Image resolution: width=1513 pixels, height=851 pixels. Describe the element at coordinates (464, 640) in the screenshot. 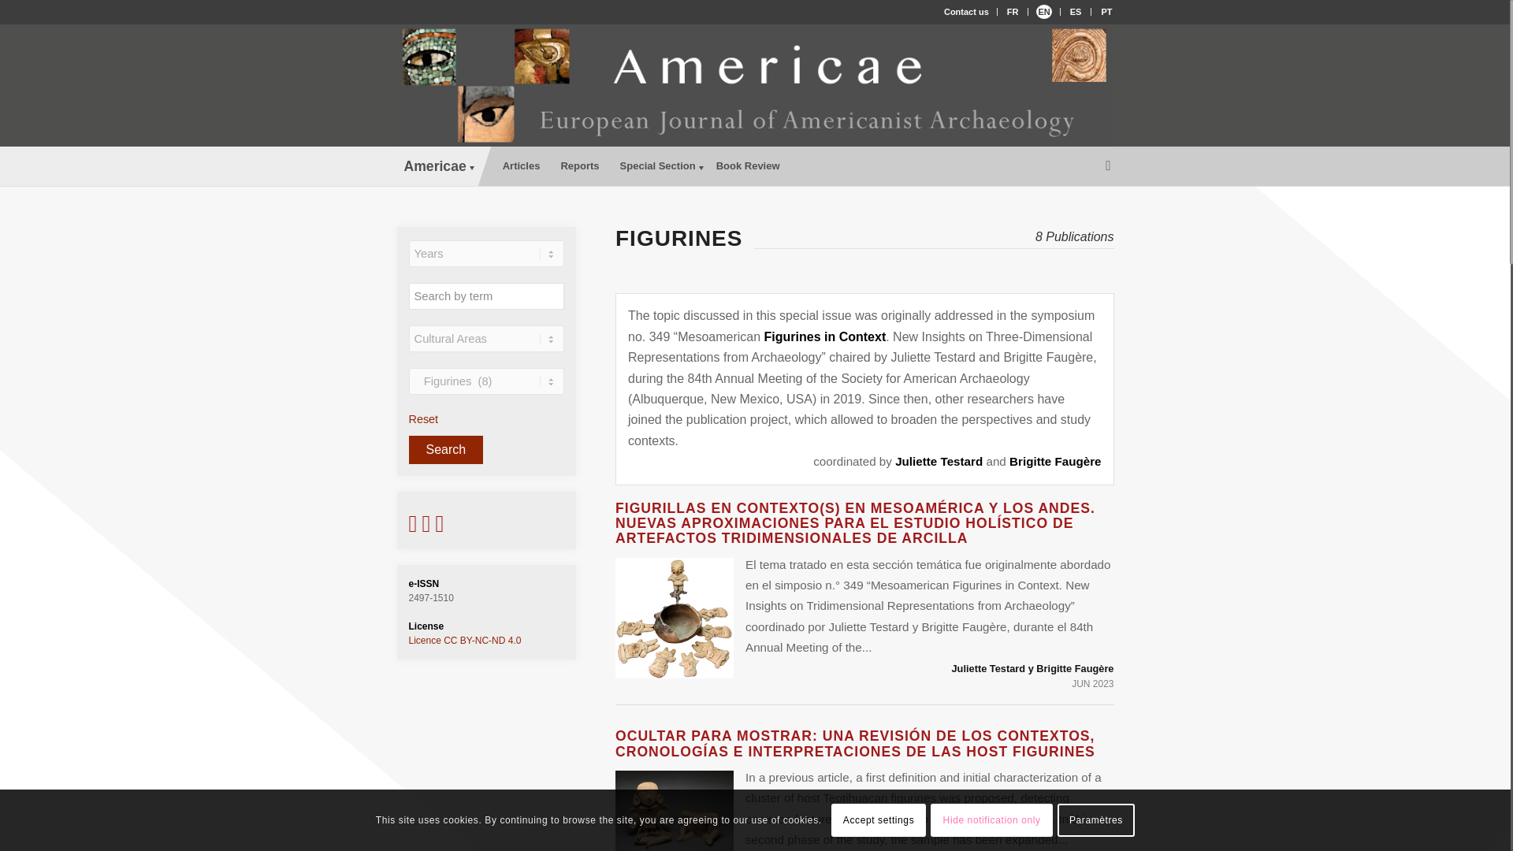

I see `Licence CC BY-NC-ND 4.0` at that location.